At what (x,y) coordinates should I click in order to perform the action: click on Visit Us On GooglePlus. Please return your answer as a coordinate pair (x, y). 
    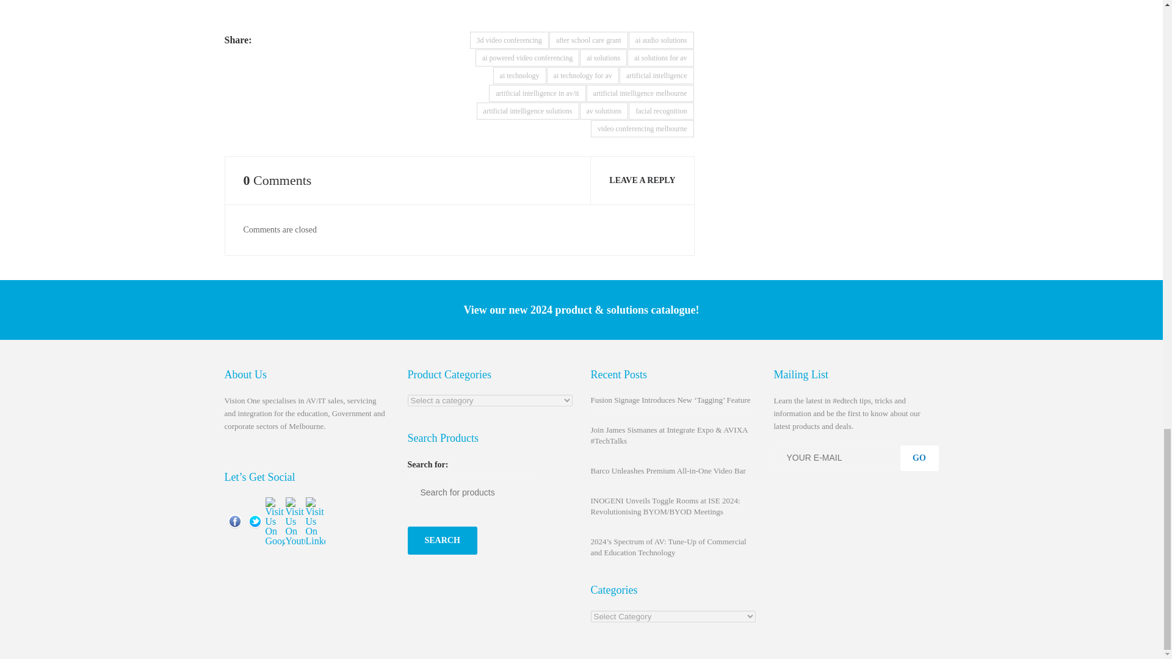
    Looking at the image, I should click on (275, 520).